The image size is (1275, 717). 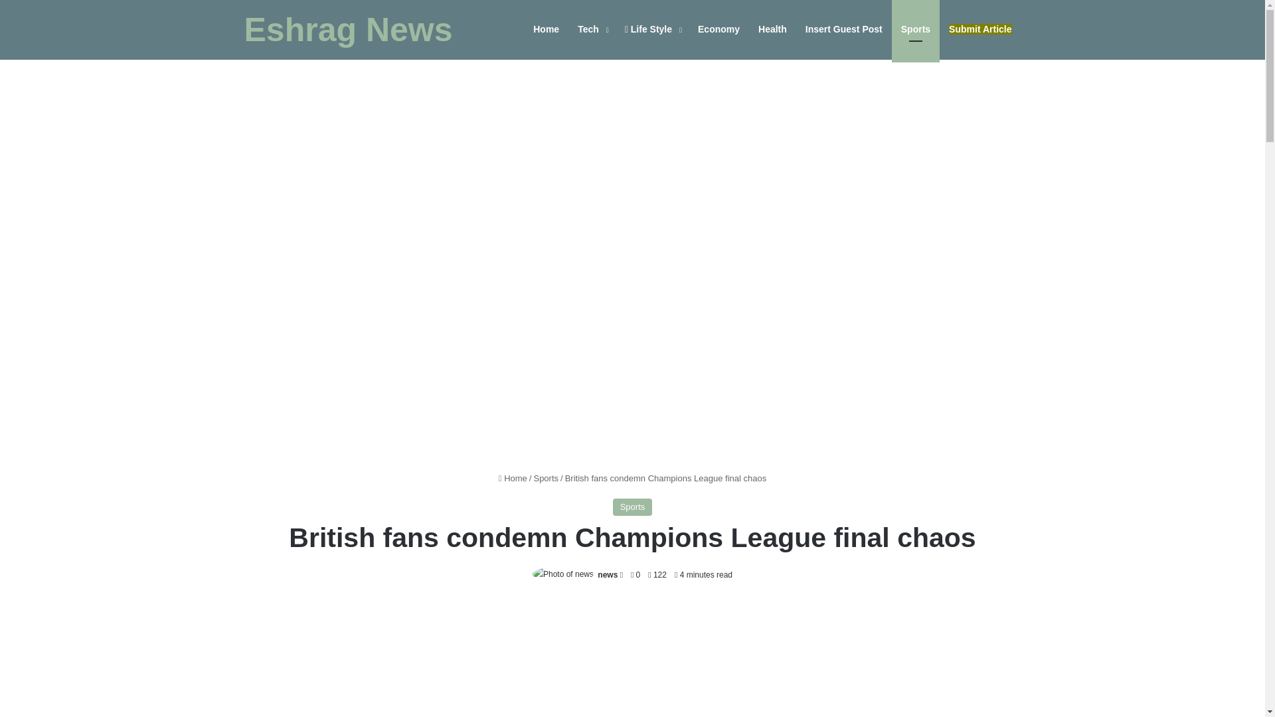 I want to click on Eshrag News, so click(x=348, y=30).